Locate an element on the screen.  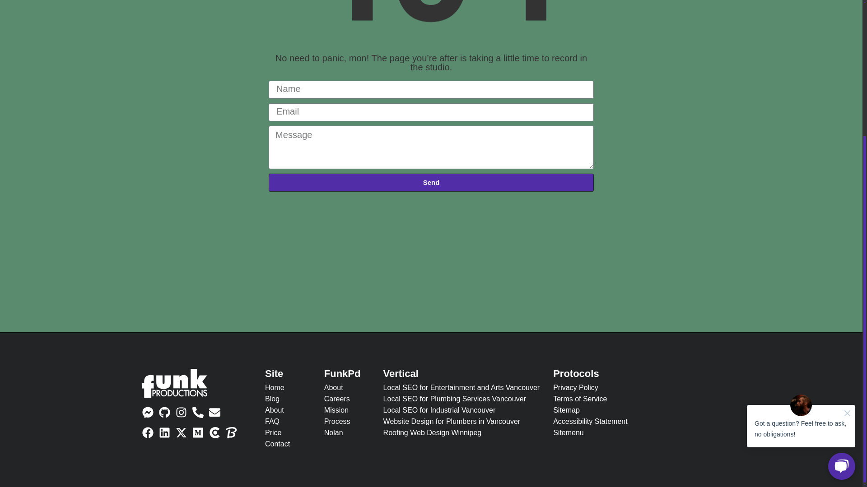
About is located at coordinates (347, 388).